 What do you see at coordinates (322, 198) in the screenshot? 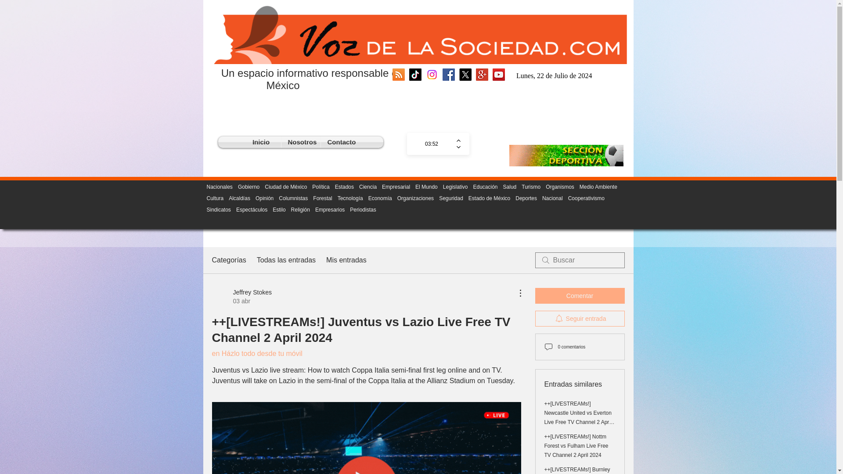
I see `Forestal` at bounding box center [322, 198].